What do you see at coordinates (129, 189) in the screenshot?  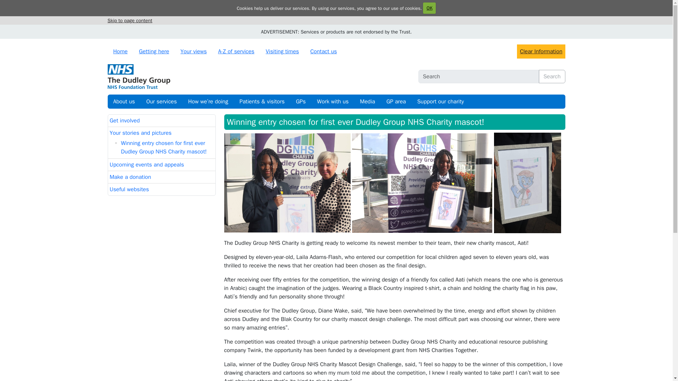 I see `Useful websites` at bounding box center [129, 189].